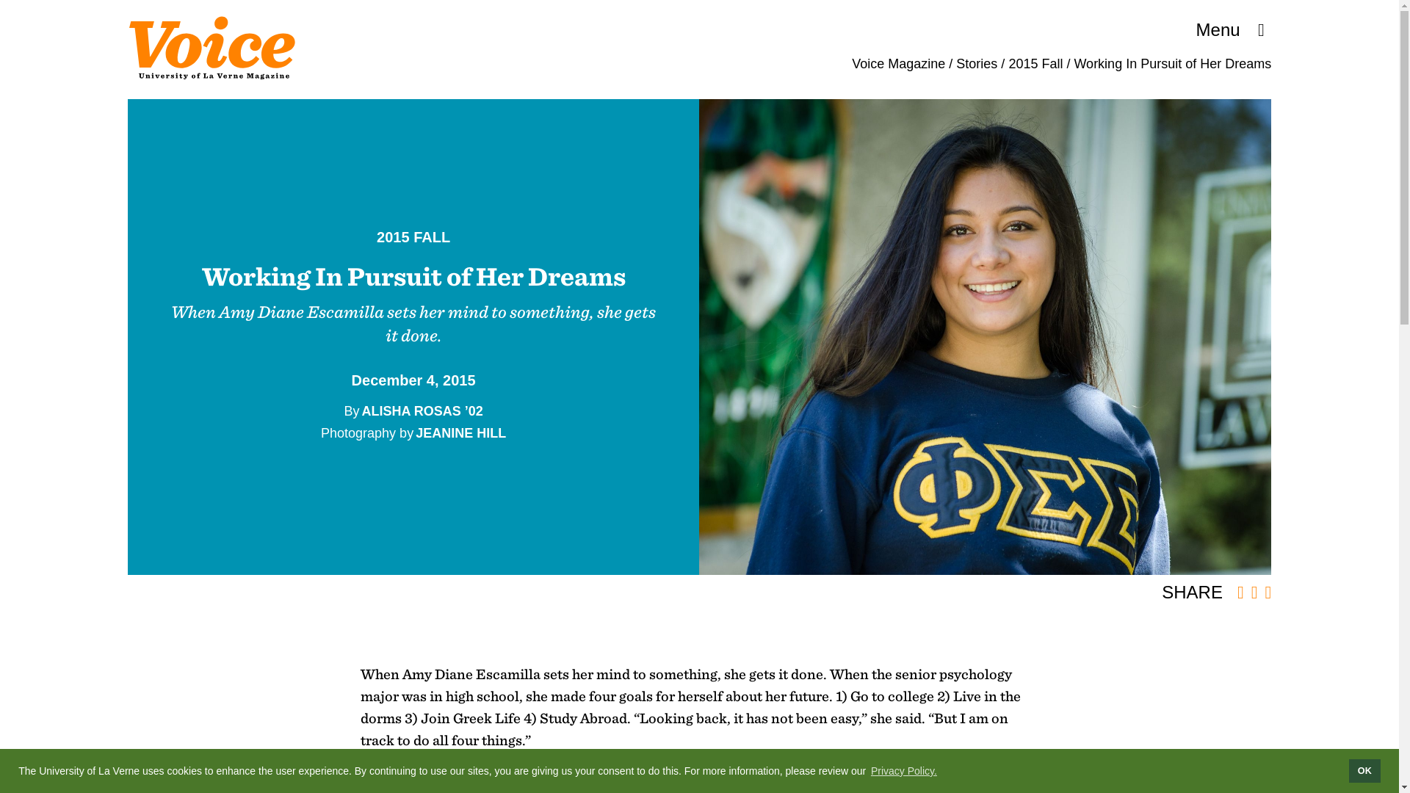 This screenshot has height=793, width=1410. Describe the element at coordinates (1364, 770) in the screenshot. I see `OK` at that location.